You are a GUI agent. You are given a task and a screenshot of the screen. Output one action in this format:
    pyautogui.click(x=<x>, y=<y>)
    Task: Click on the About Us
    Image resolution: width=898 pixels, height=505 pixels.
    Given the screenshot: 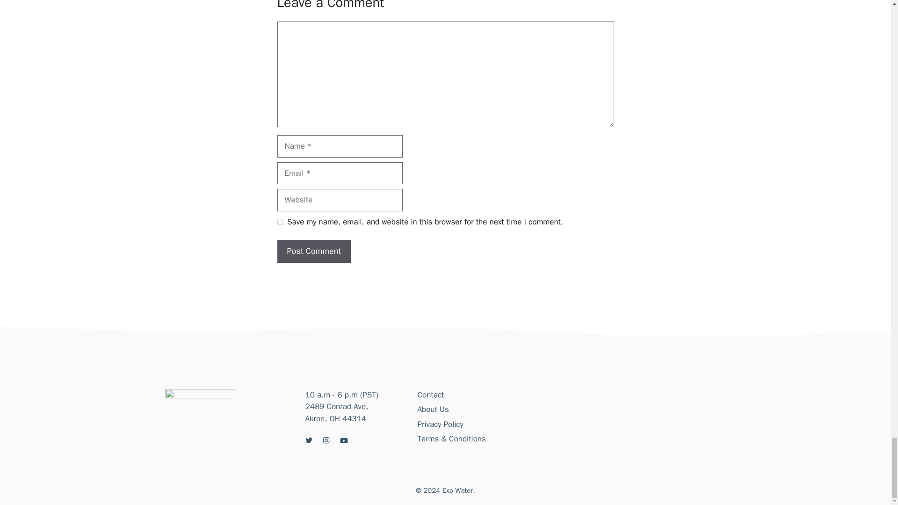 What is the action you would take?
    pyautogui.click(x=433, y=409)
    